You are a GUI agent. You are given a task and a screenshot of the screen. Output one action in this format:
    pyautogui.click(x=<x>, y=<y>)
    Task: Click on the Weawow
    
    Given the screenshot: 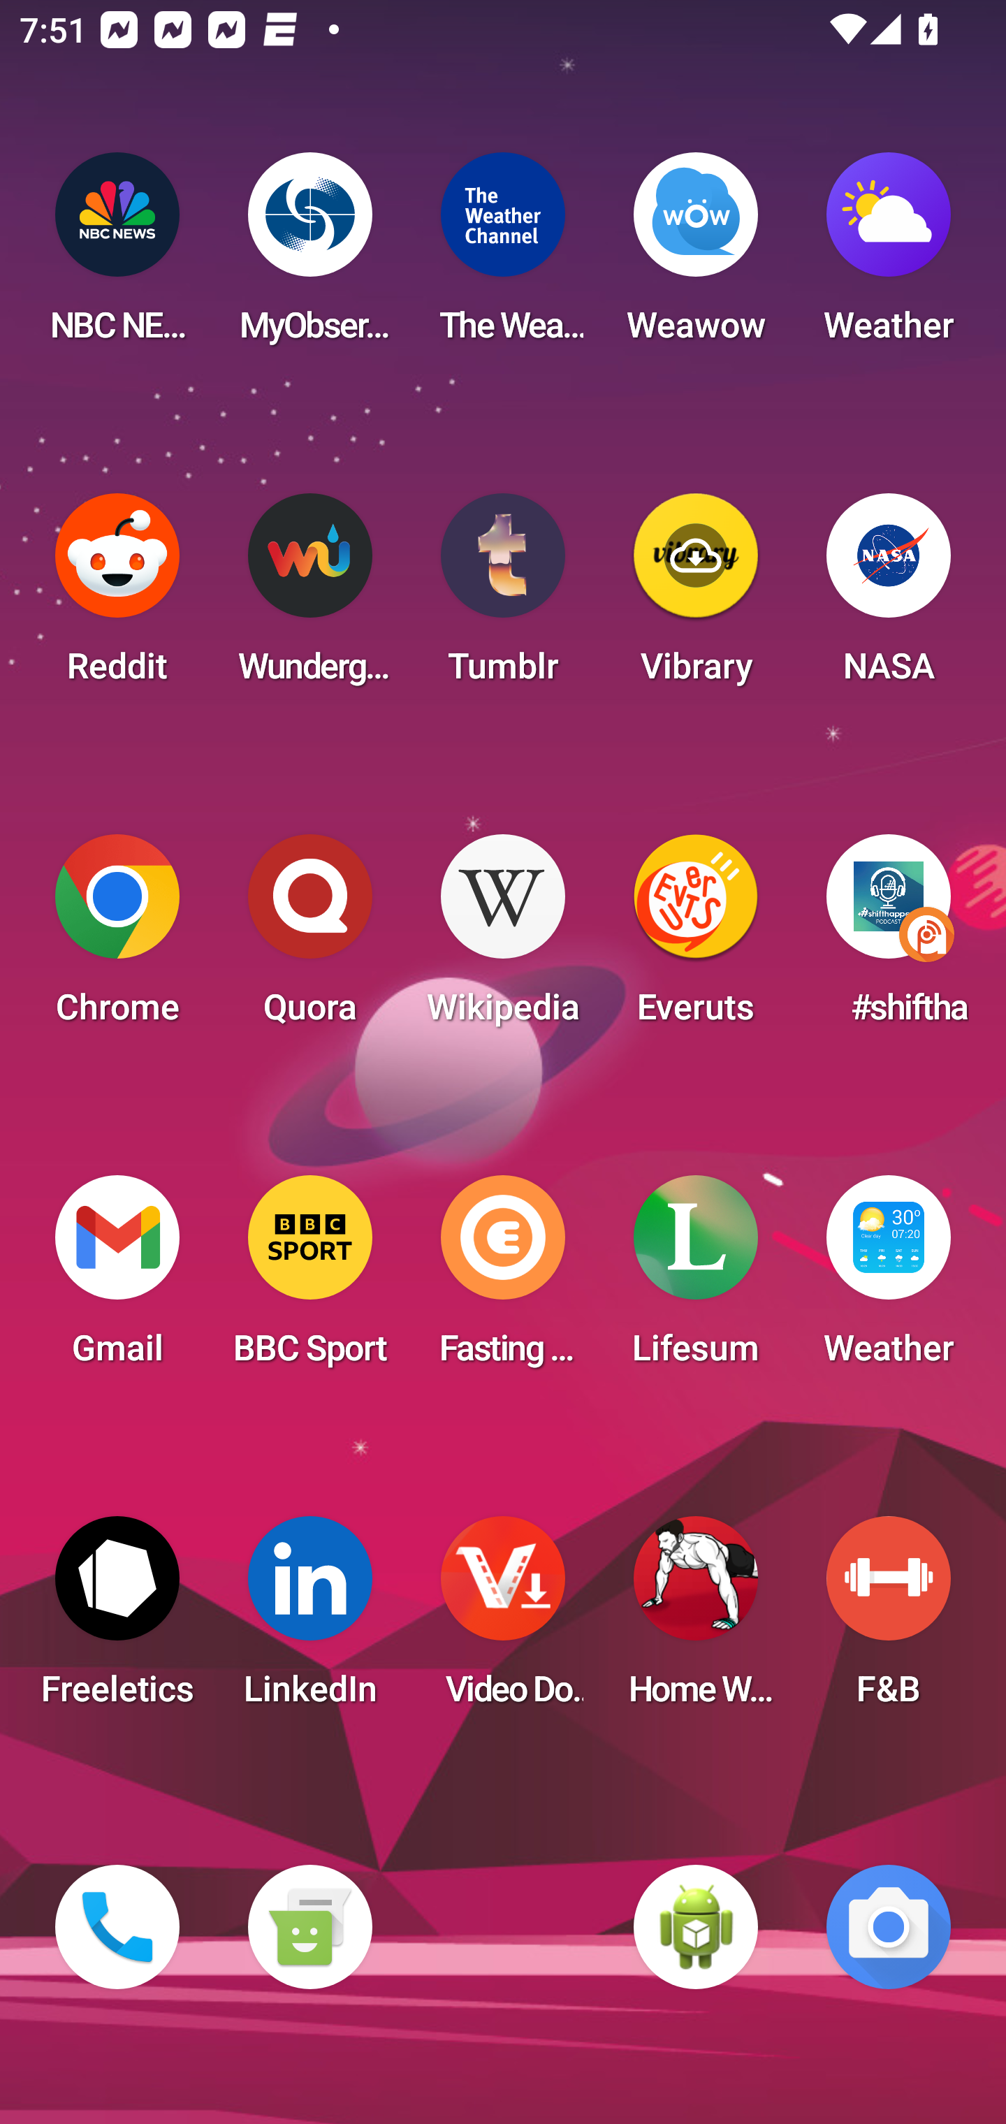 What is the action you would take?
    pyautogui.click(x=696, y=256)
    